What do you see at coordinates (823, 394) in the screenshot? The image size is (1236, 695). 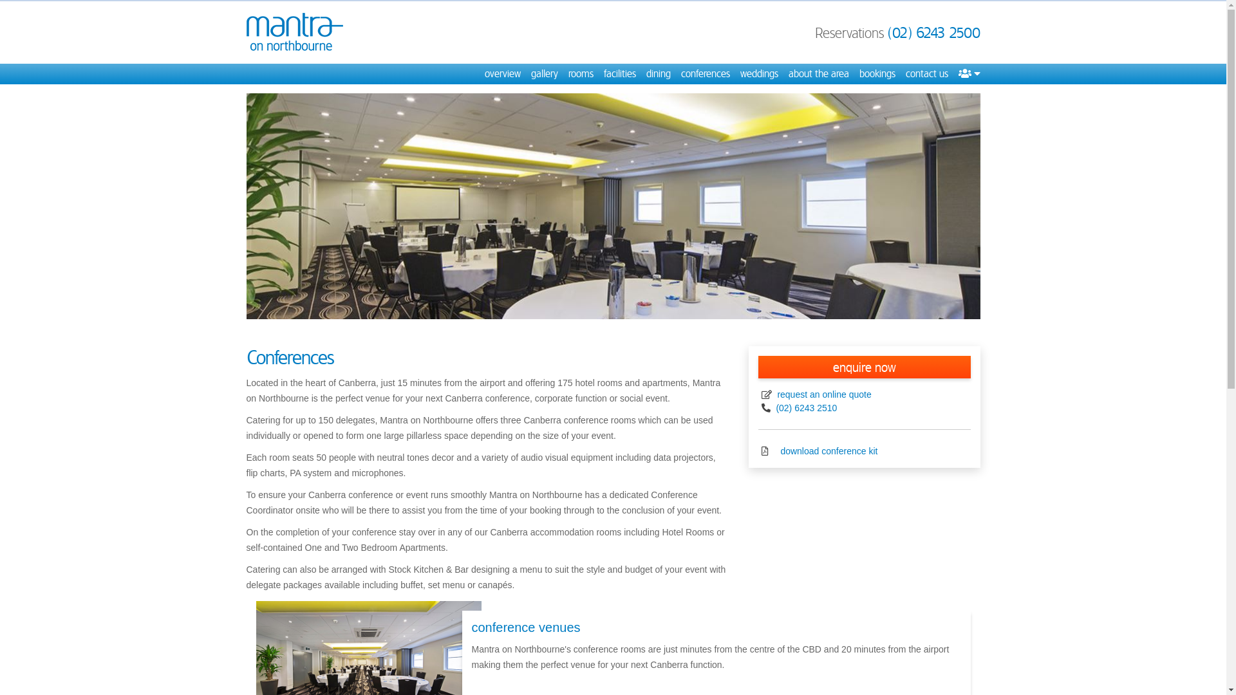 I see `request an online quote` at bounding box center [823, 394].